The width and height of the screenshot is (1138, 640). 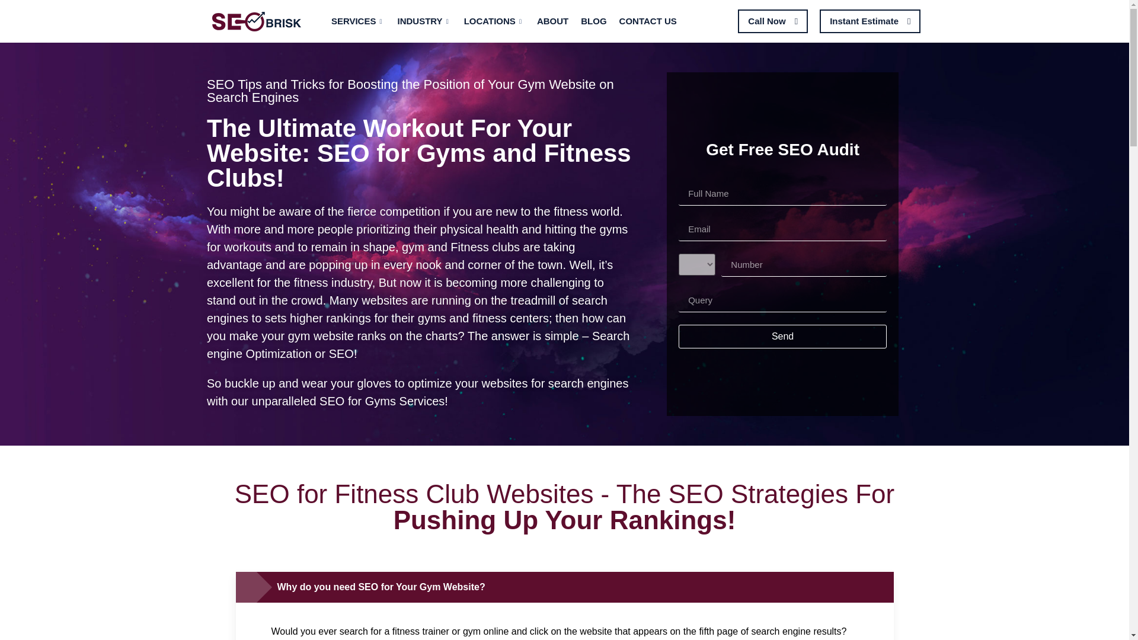 I want to click on SERVICES, so click(x=364, y=23).